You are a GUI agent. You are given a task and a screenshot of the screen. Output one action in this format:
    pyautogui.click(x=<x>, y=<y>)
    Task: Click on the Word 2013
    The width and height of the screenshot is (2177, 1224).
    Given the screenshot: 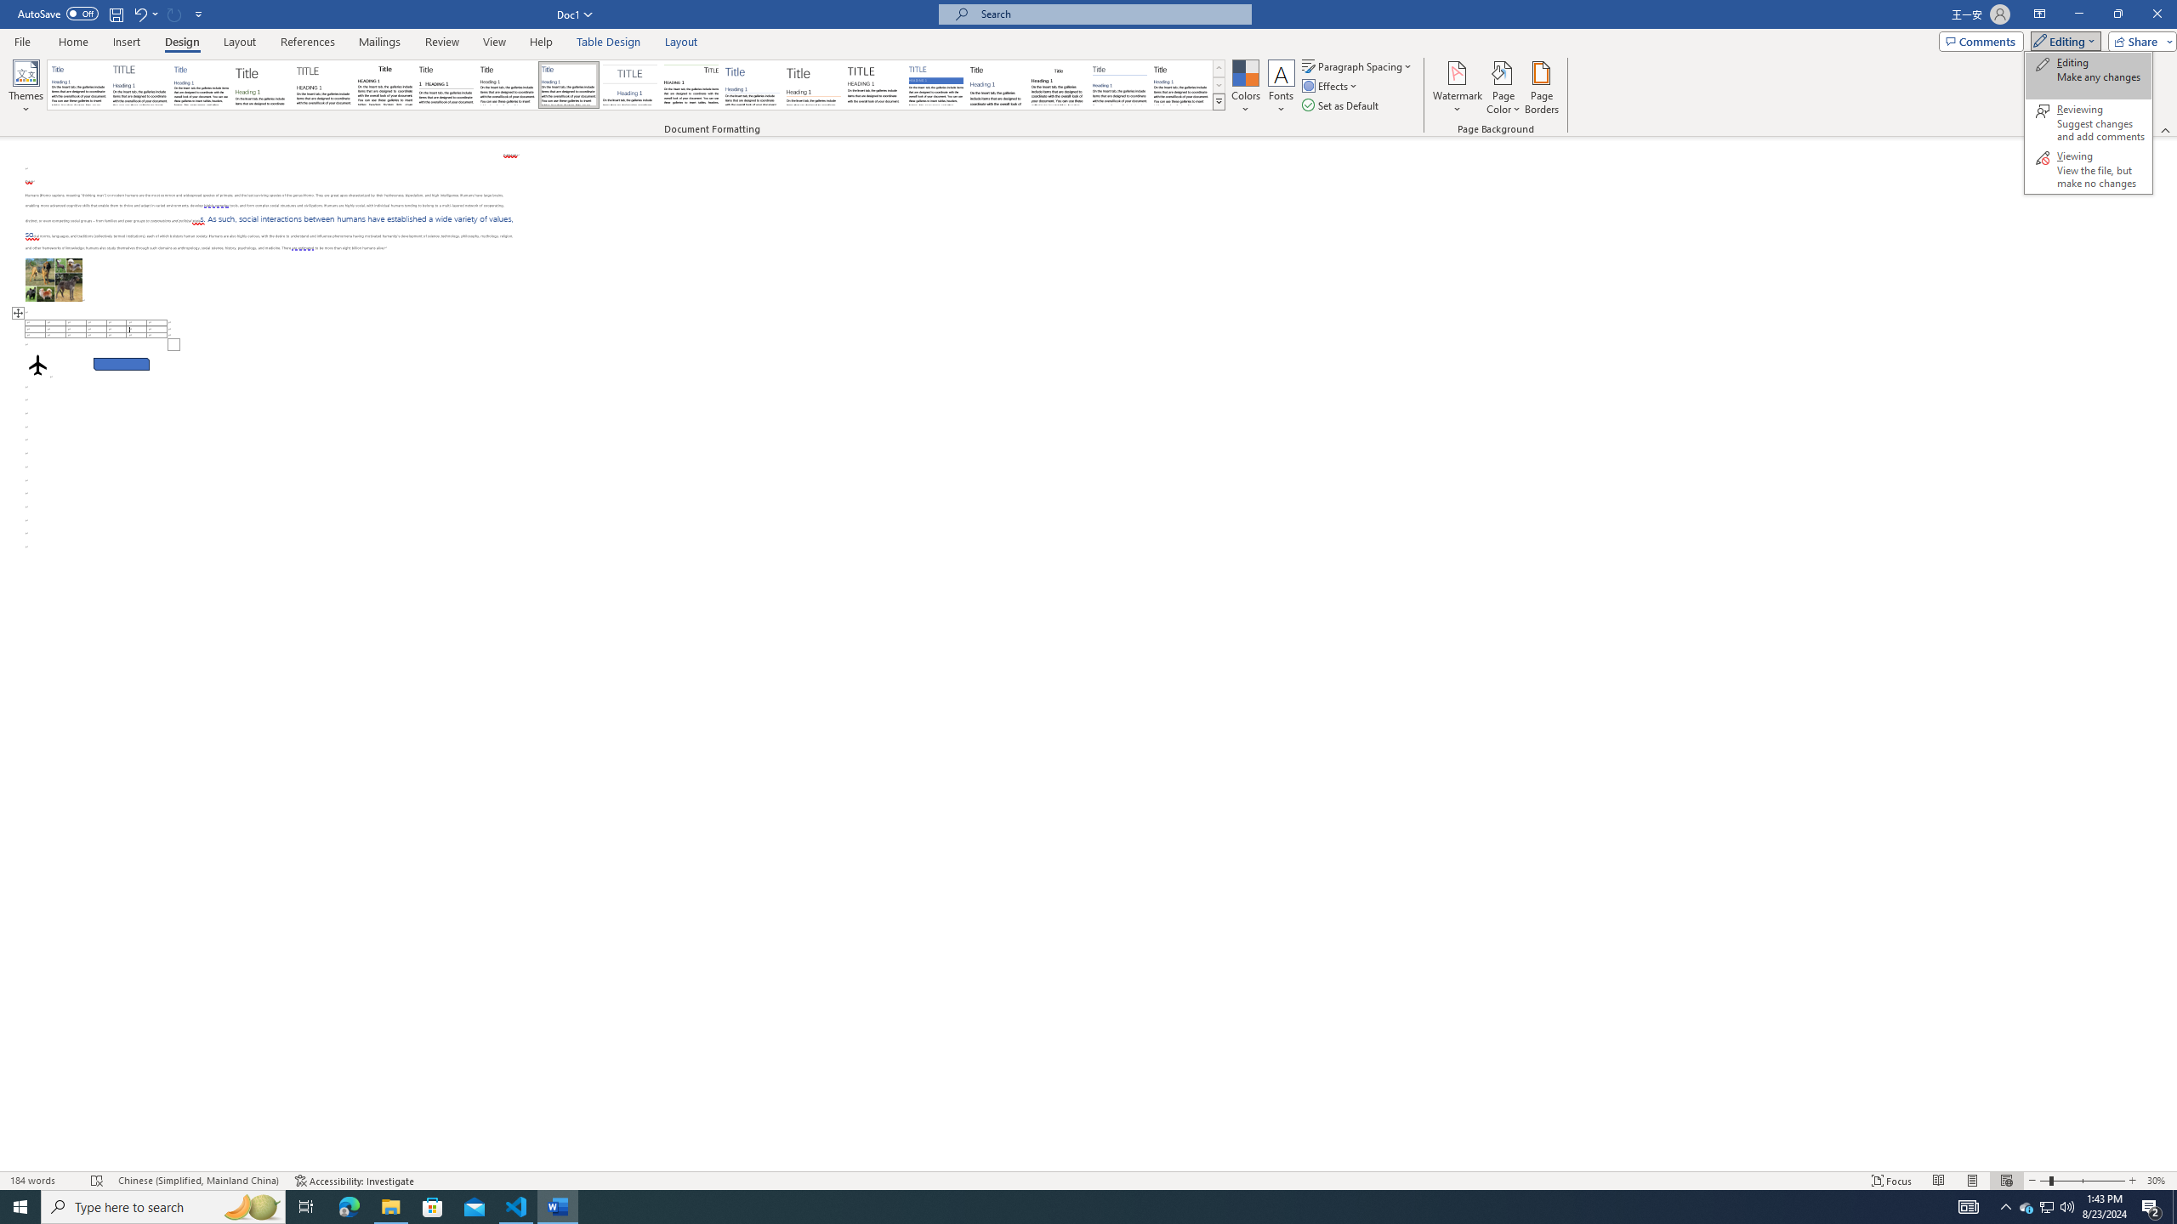 What is the action you would take?
    pyautogui.click(x=1182, y=85)
    